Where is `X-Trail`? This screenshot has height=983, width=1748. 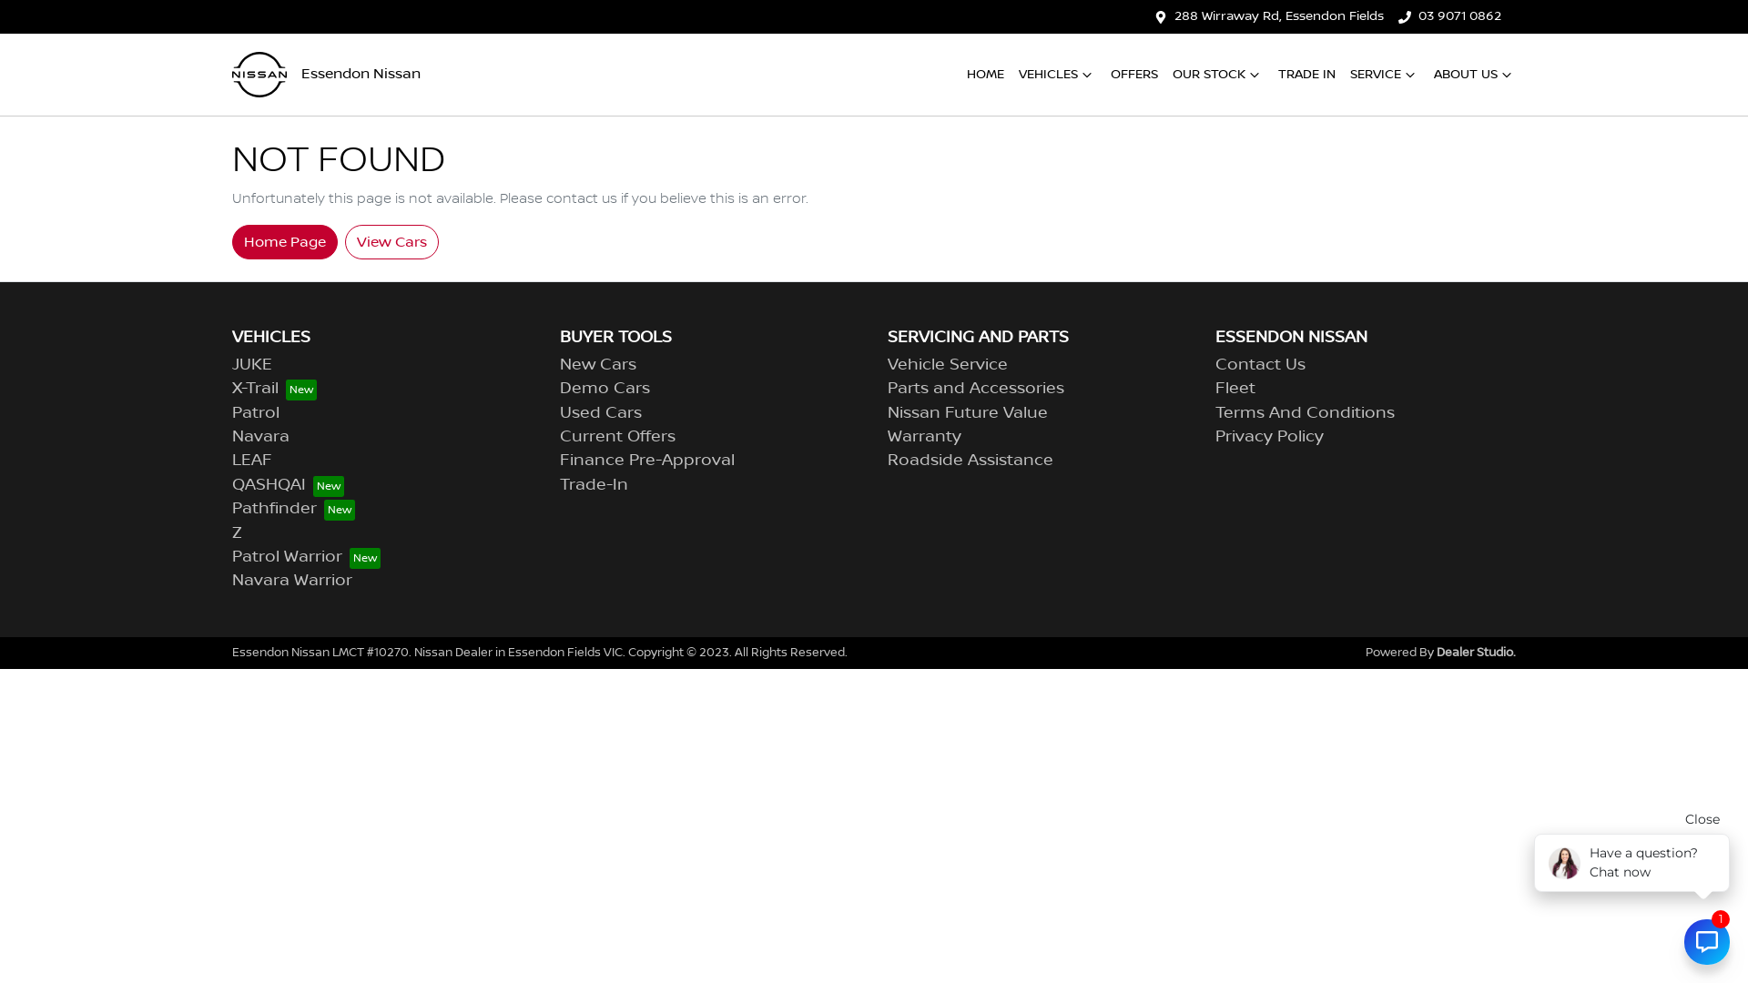 X-Trail is located at coordinates (275, 389).